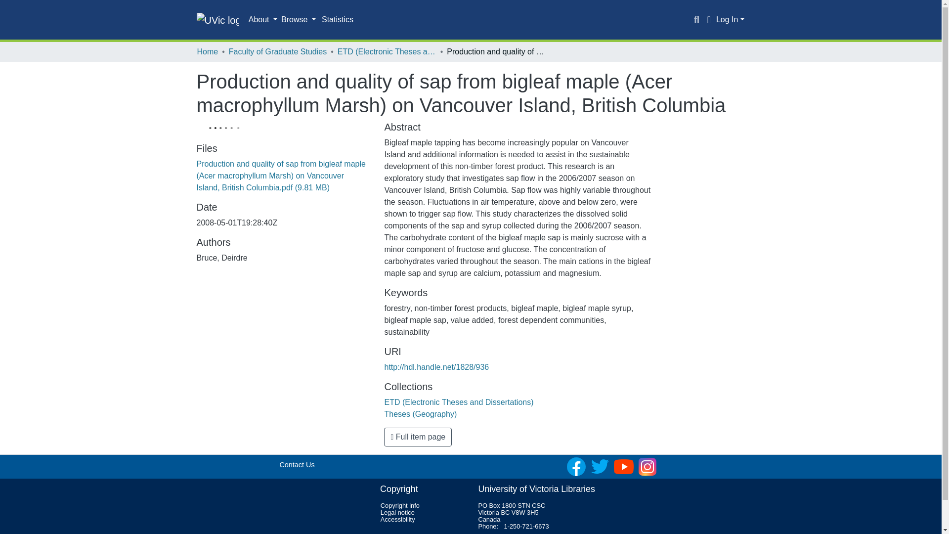 The height and width of the screenshot is (534, 949). I want to click on Language switch, so click(709, 20).